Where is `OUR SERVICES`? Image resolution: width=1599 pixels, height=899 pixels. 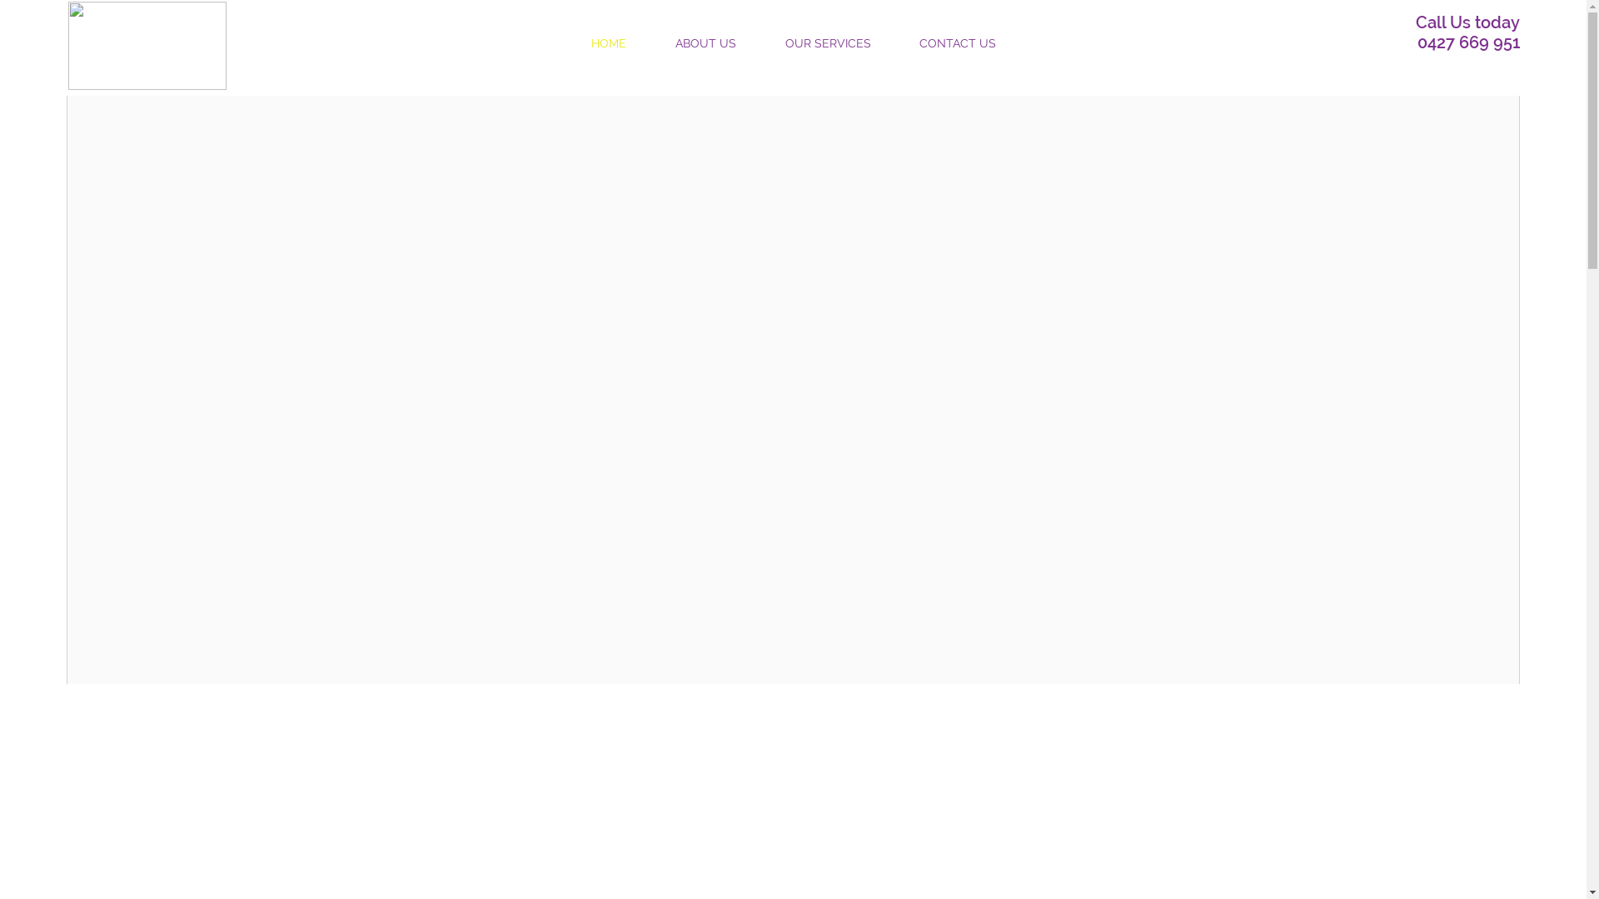
OUR SERVICES is located at coordinates (828, 43).